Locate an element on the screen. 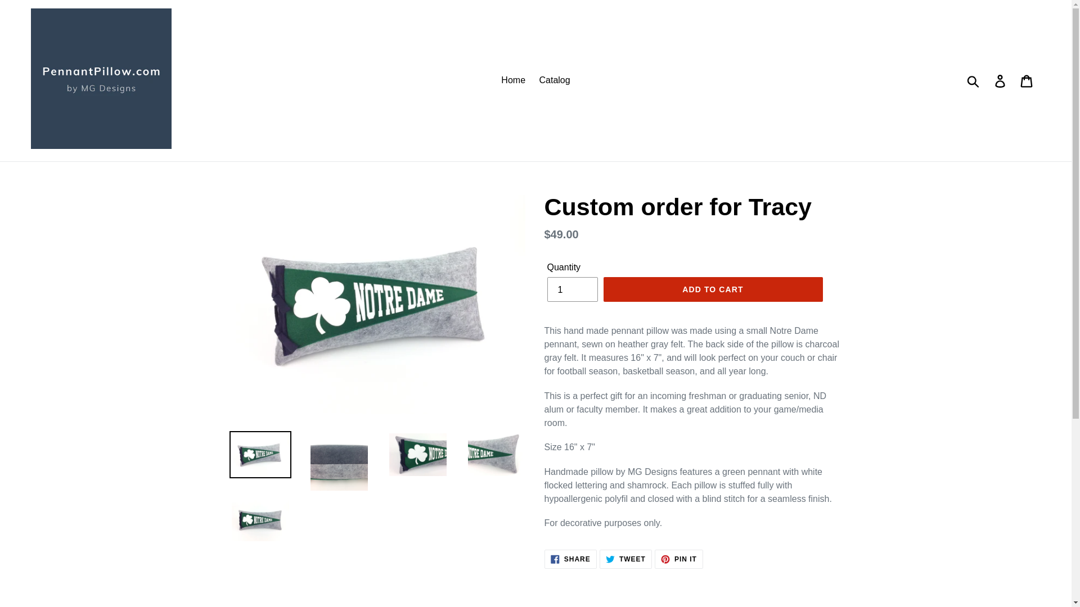 The height and width of the screenshot is (607, 1080). 1 is located at coordinates (513, 80).